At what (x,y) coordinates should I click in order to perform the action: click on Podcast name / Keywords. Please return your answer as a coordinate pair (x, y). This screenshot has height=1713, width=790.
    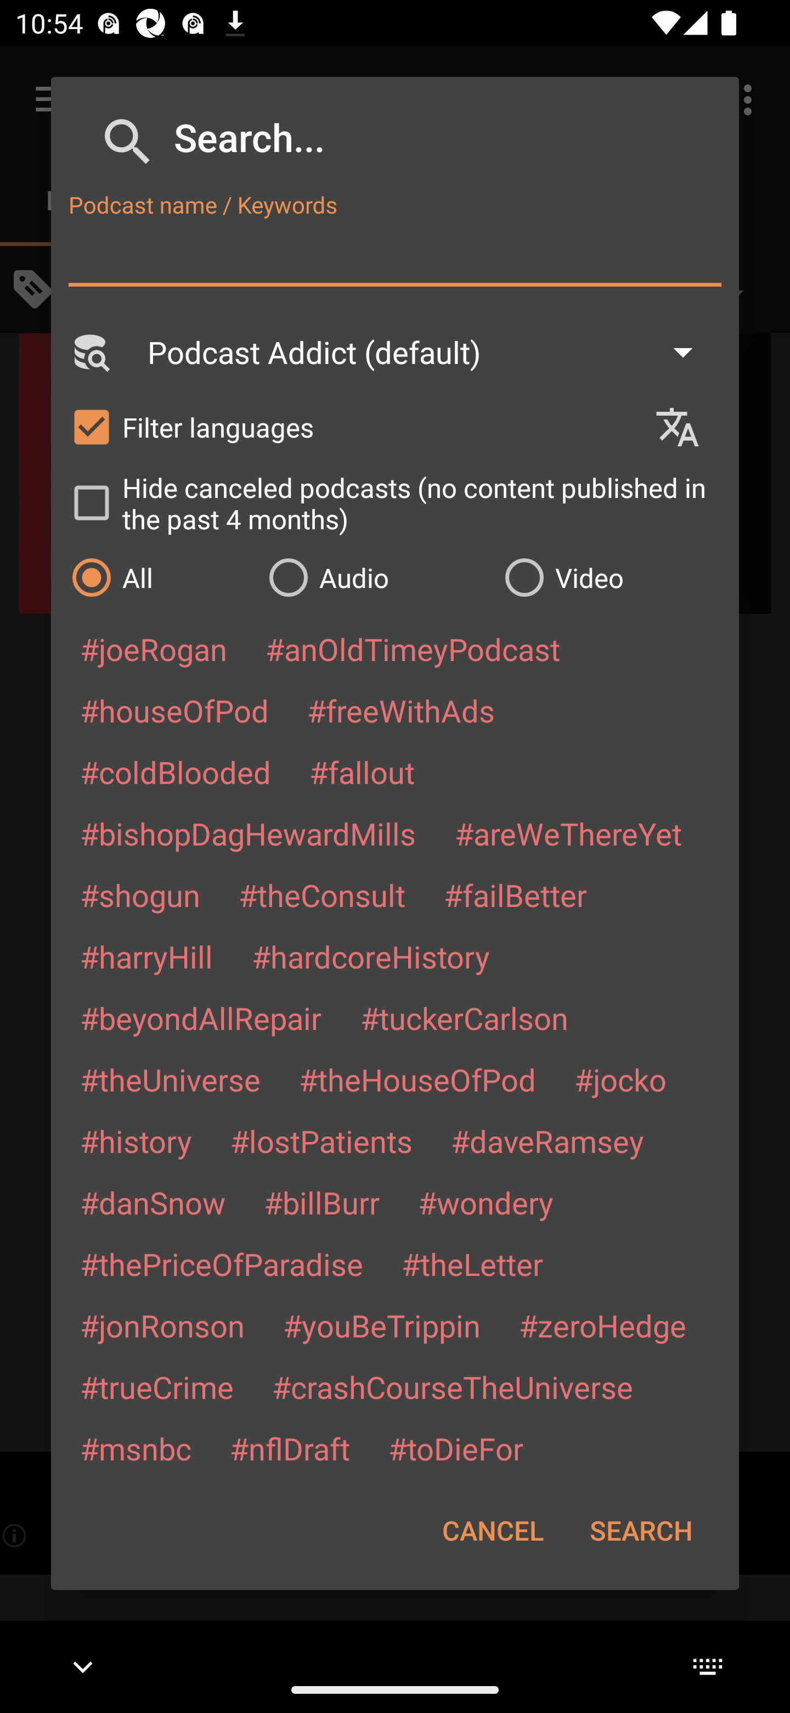
    Looking at the image, I should click on (395, 256).